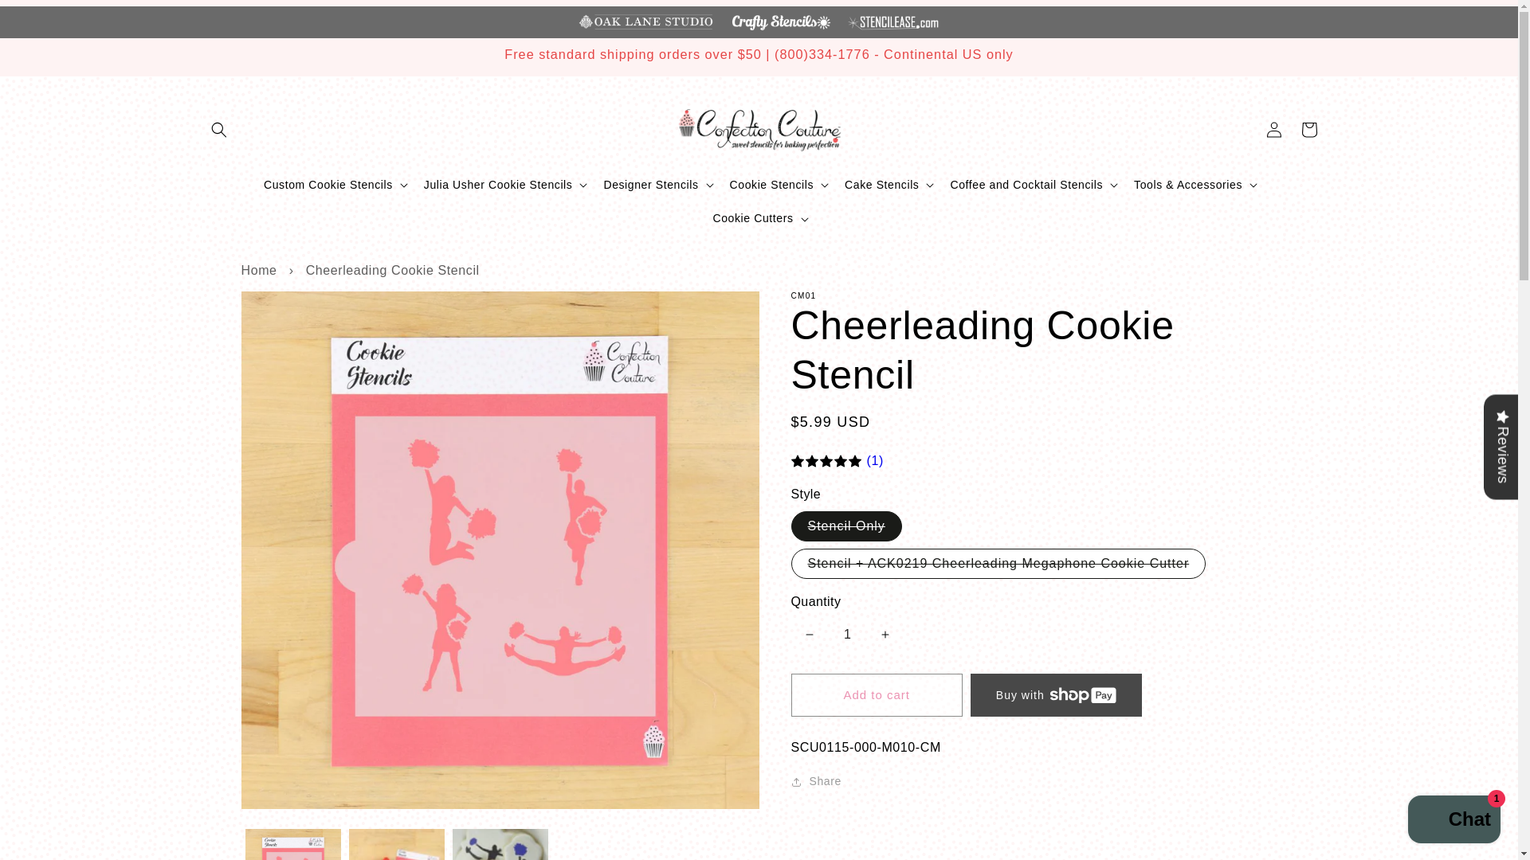 This screenshot has width=1530, height=860. I want to click on Skip to content, so click(48, 18).